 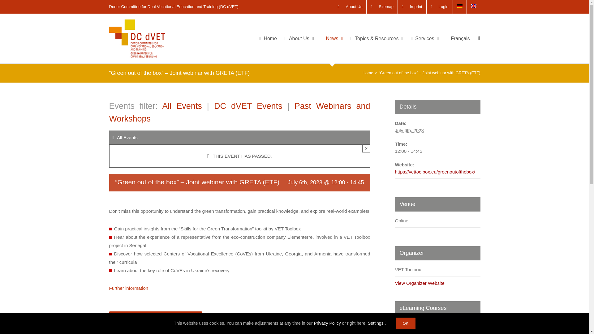 I want to click on Imprint, so click(x=412, y=7).